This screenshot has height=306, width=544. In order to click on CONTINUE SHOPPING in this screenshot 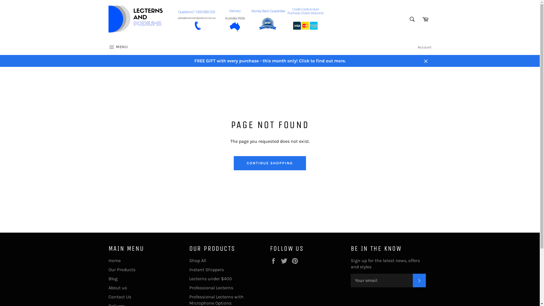, I will do `click(270, 163)`.